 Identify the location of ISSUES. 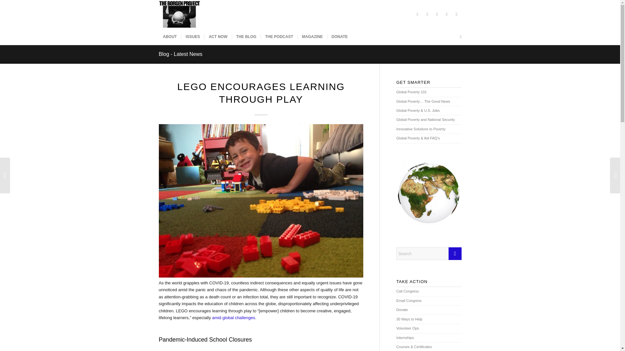
(193, 36).